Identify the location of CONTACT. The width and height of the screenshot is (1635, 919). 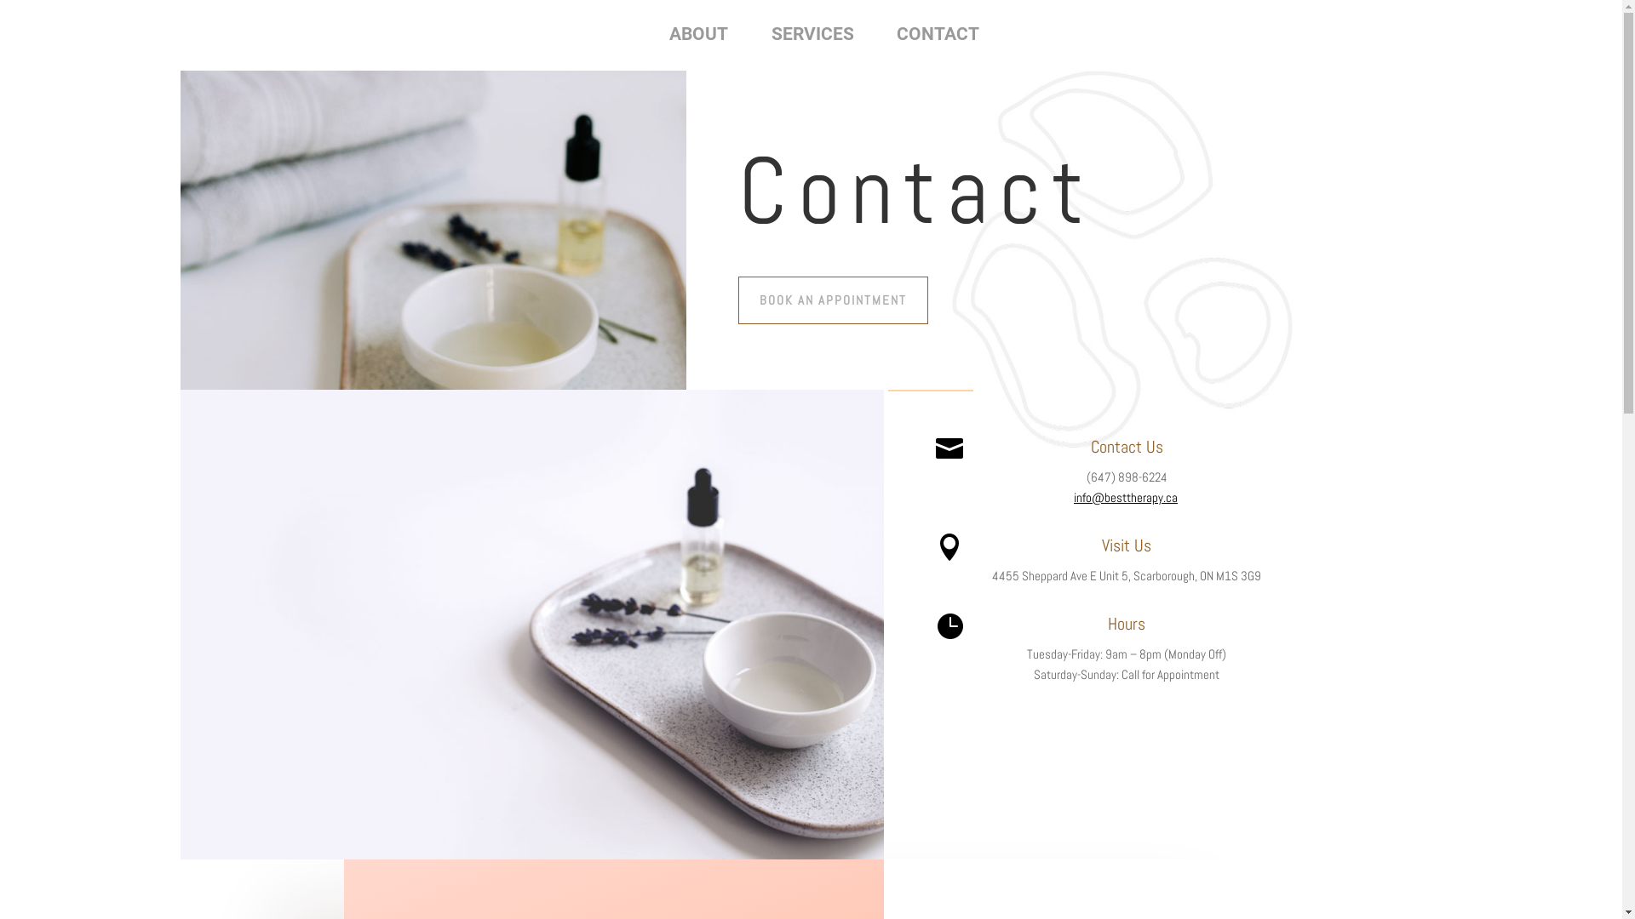
(938, 34).